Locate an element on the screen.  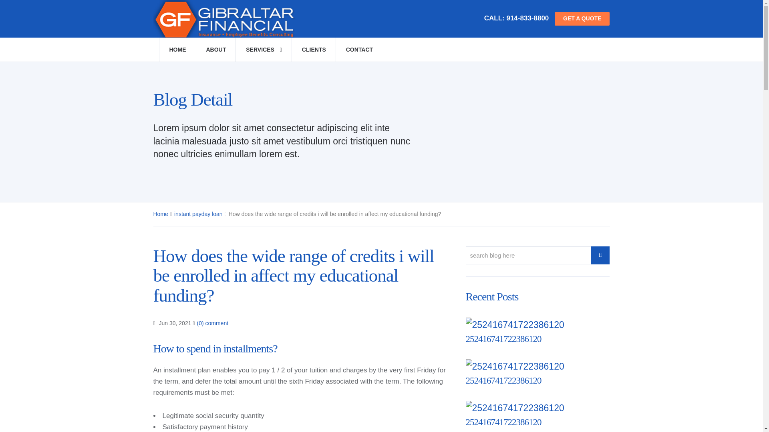
252416741722386120 is located at coordinates (503, 422).